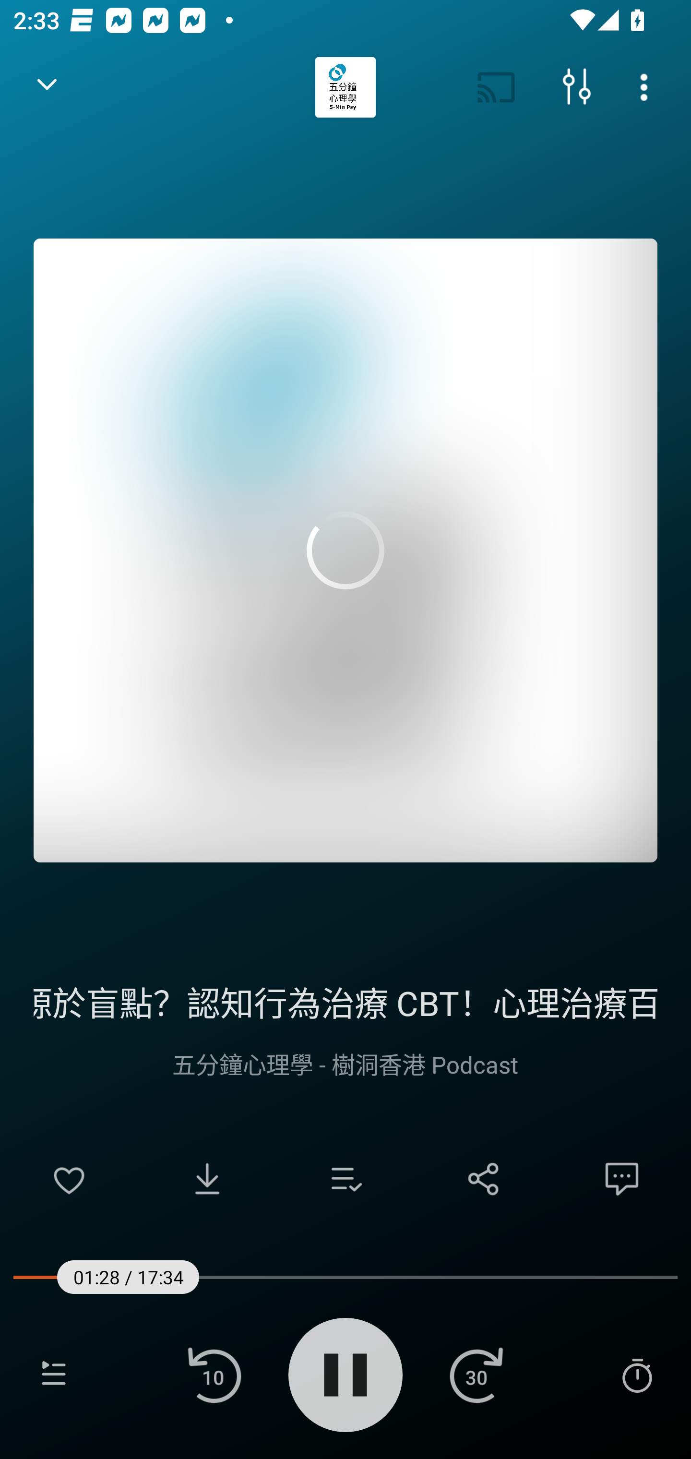  What do you see at coordinates (345, 1179) in the screenshot?
I see `Add to playlist` at bounding box center [345, 1179].